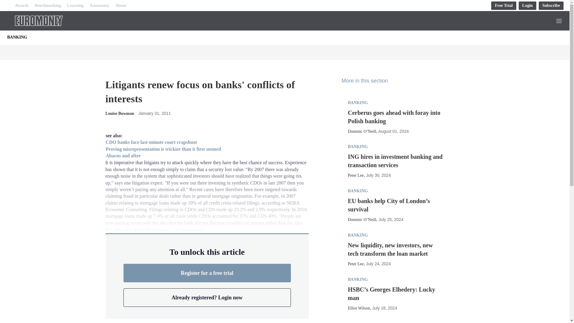 Image resolution: width=574 pixels, height=323 pixels. I want to click on Free Trial, so click(503, 5).